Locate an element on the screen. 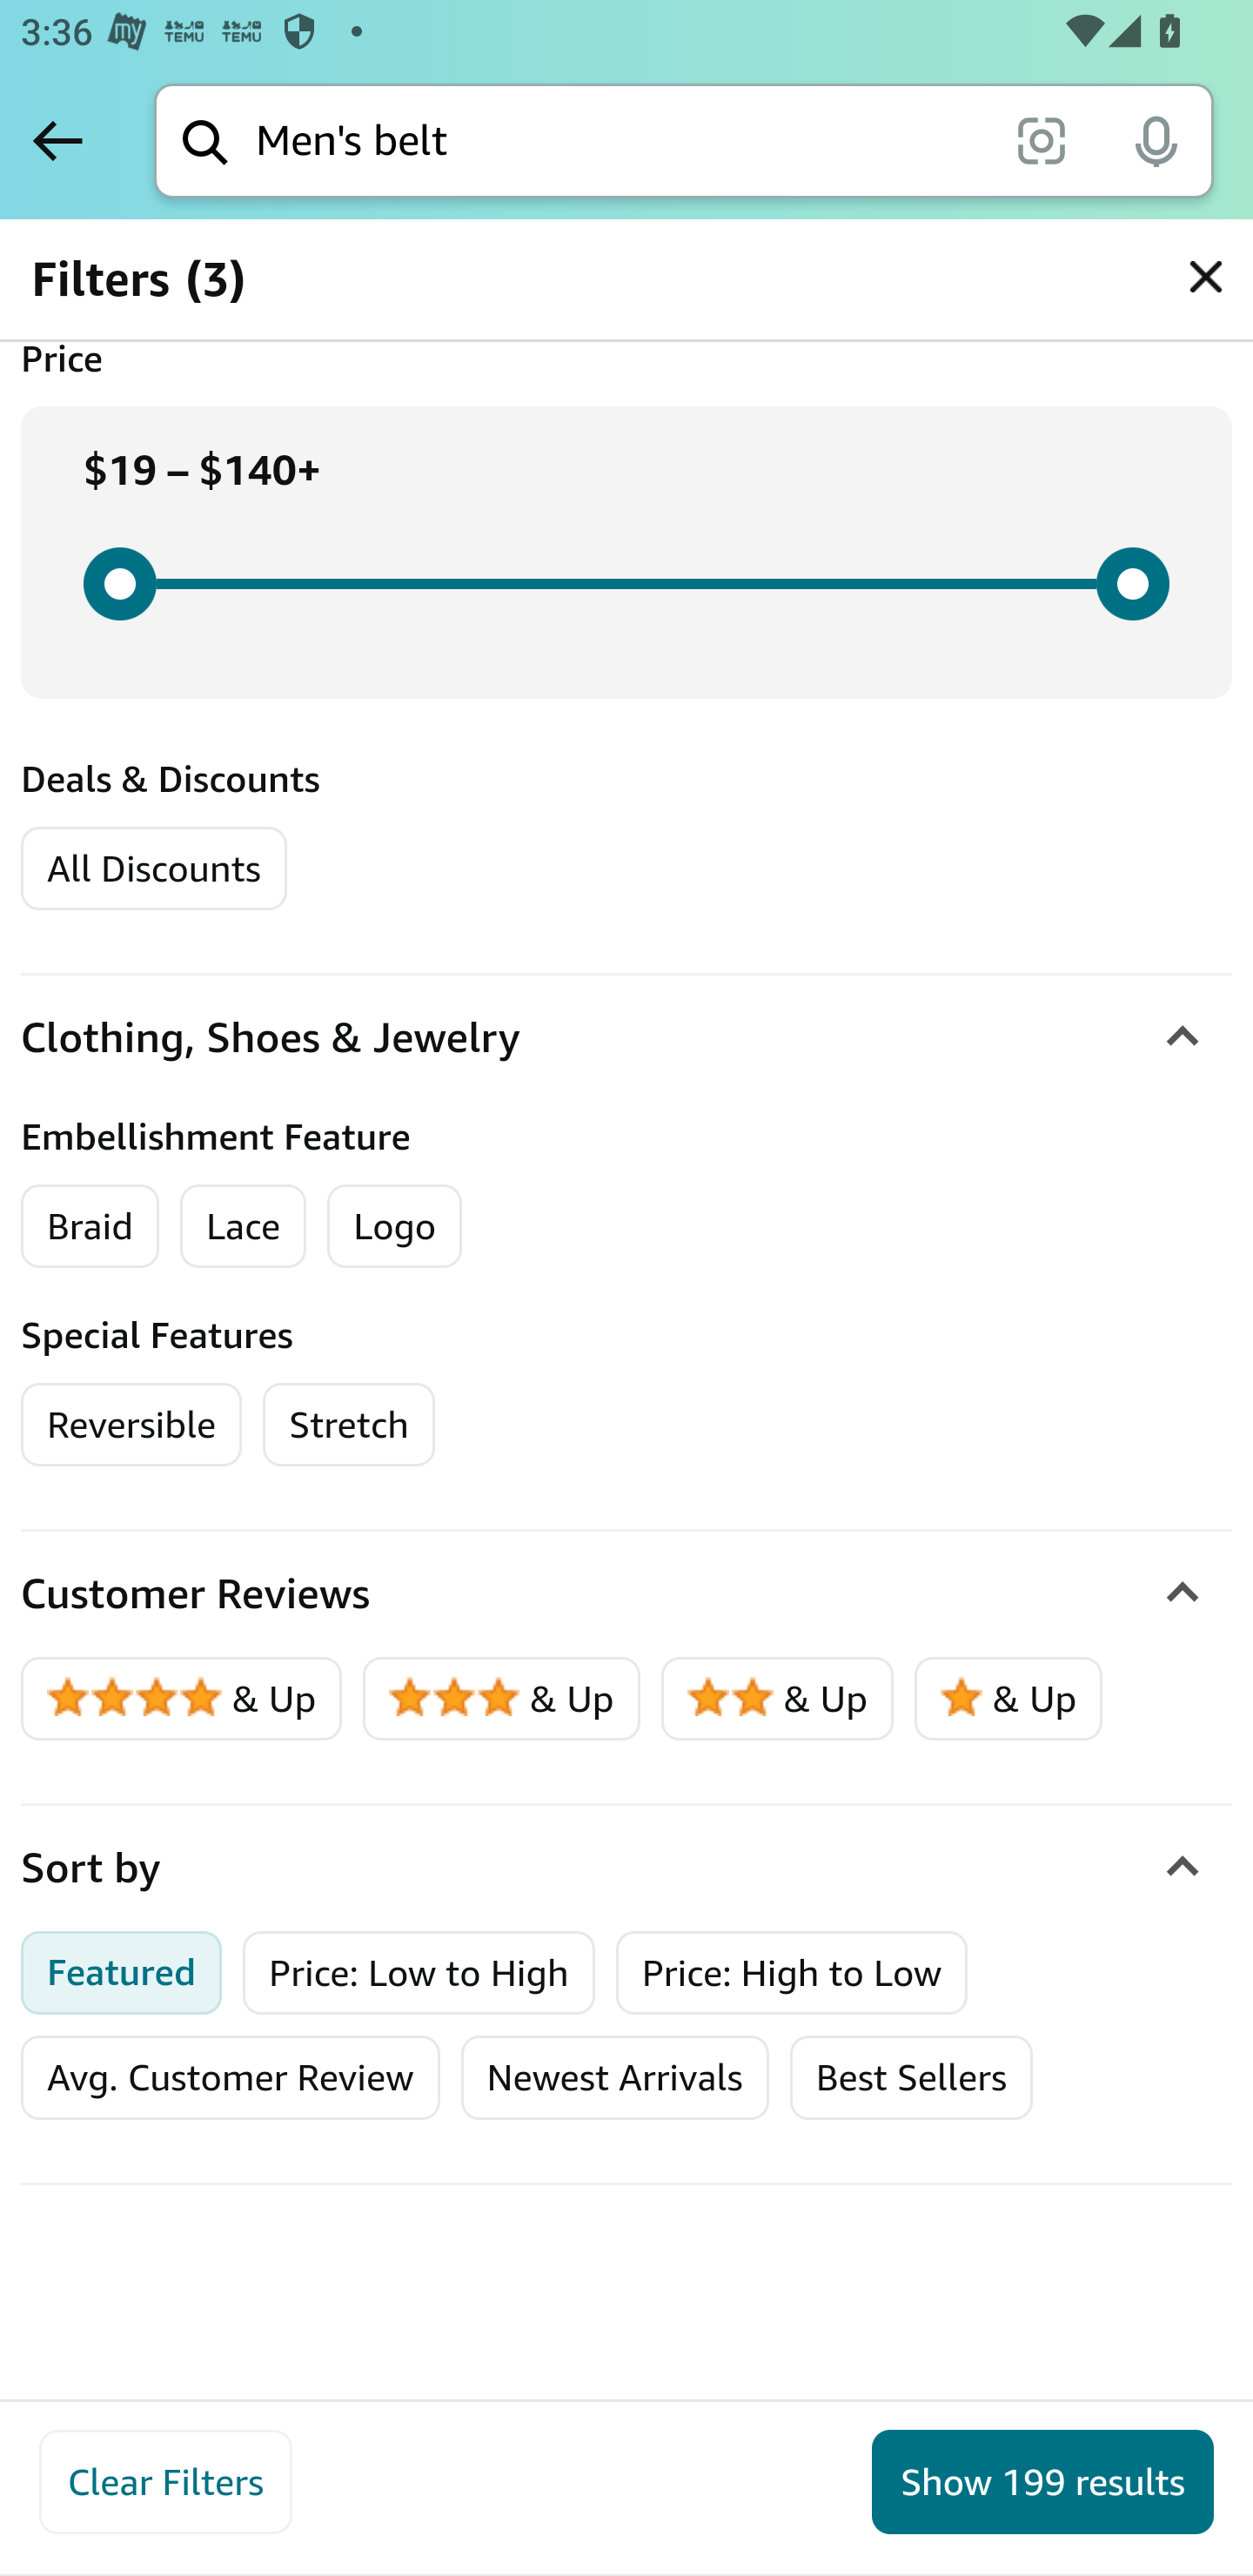 The width and height of the screenshot is (1253, 2576). 3 Stars & Up is located at coordinates (502, 1699).